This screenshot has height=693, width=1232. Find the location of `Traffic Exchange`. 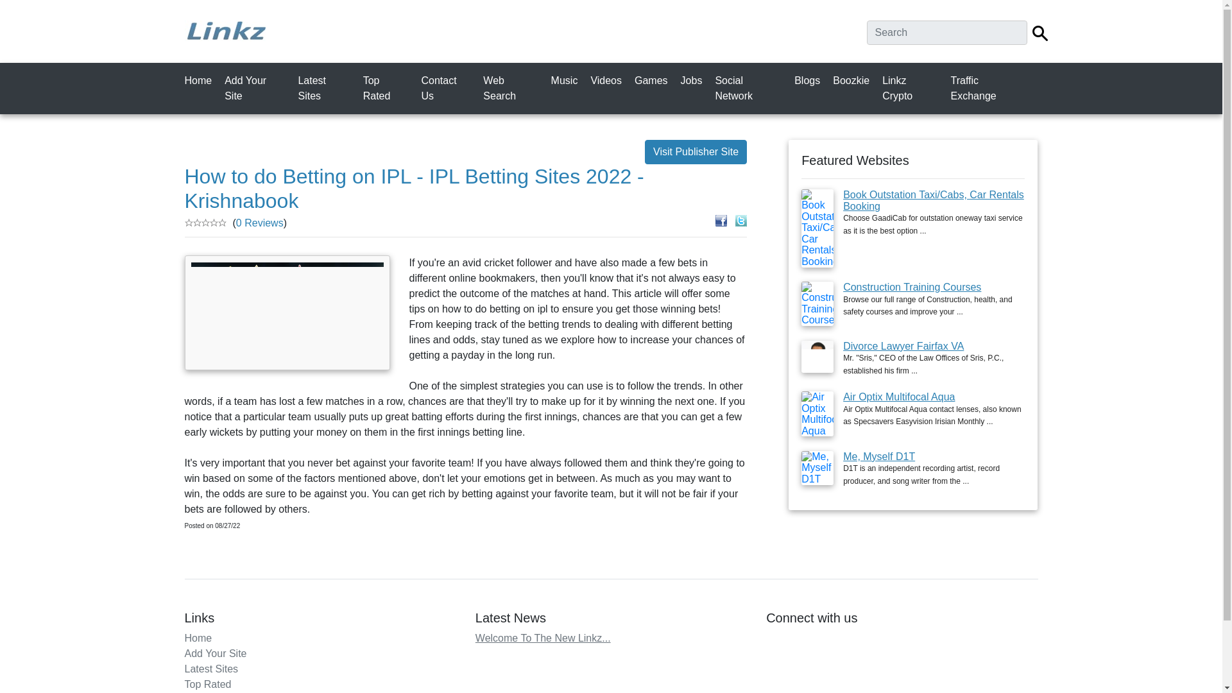

Traffic Exchange is located at coordinates (991, 88).